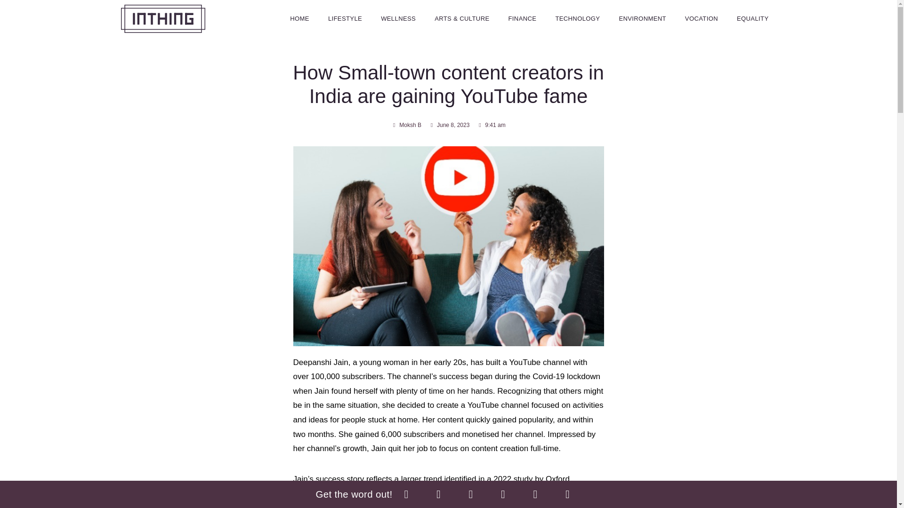 Image resolution: width=904 pixels, height=508 pixels. What do you see at coordinates (449, 125) in the screenshot?
I see `June 8, 2023` at bounding box center [449, 125].